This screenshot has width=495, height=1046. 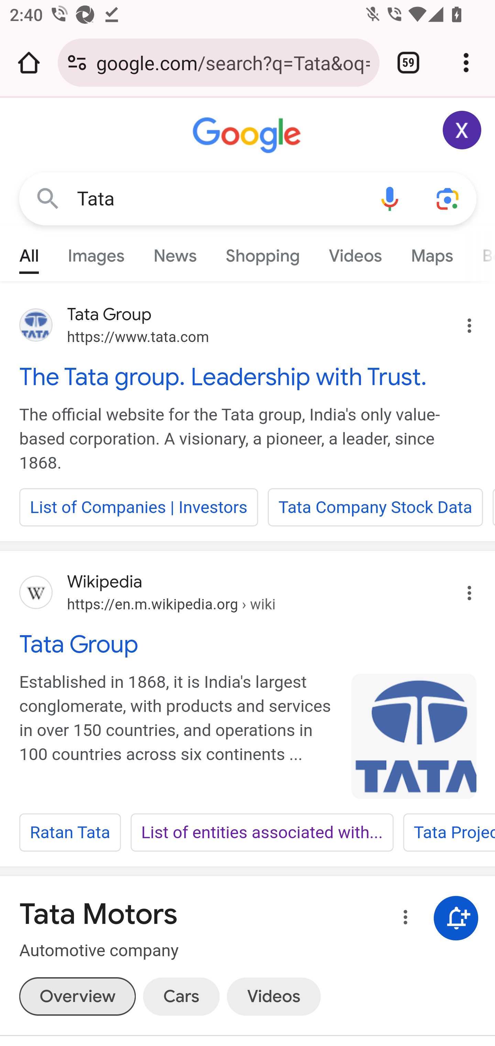 What do you see at coordinates (139, 507) in the screenshot?
I see `List of Companies | Investors` at bounding box center [139, 507].